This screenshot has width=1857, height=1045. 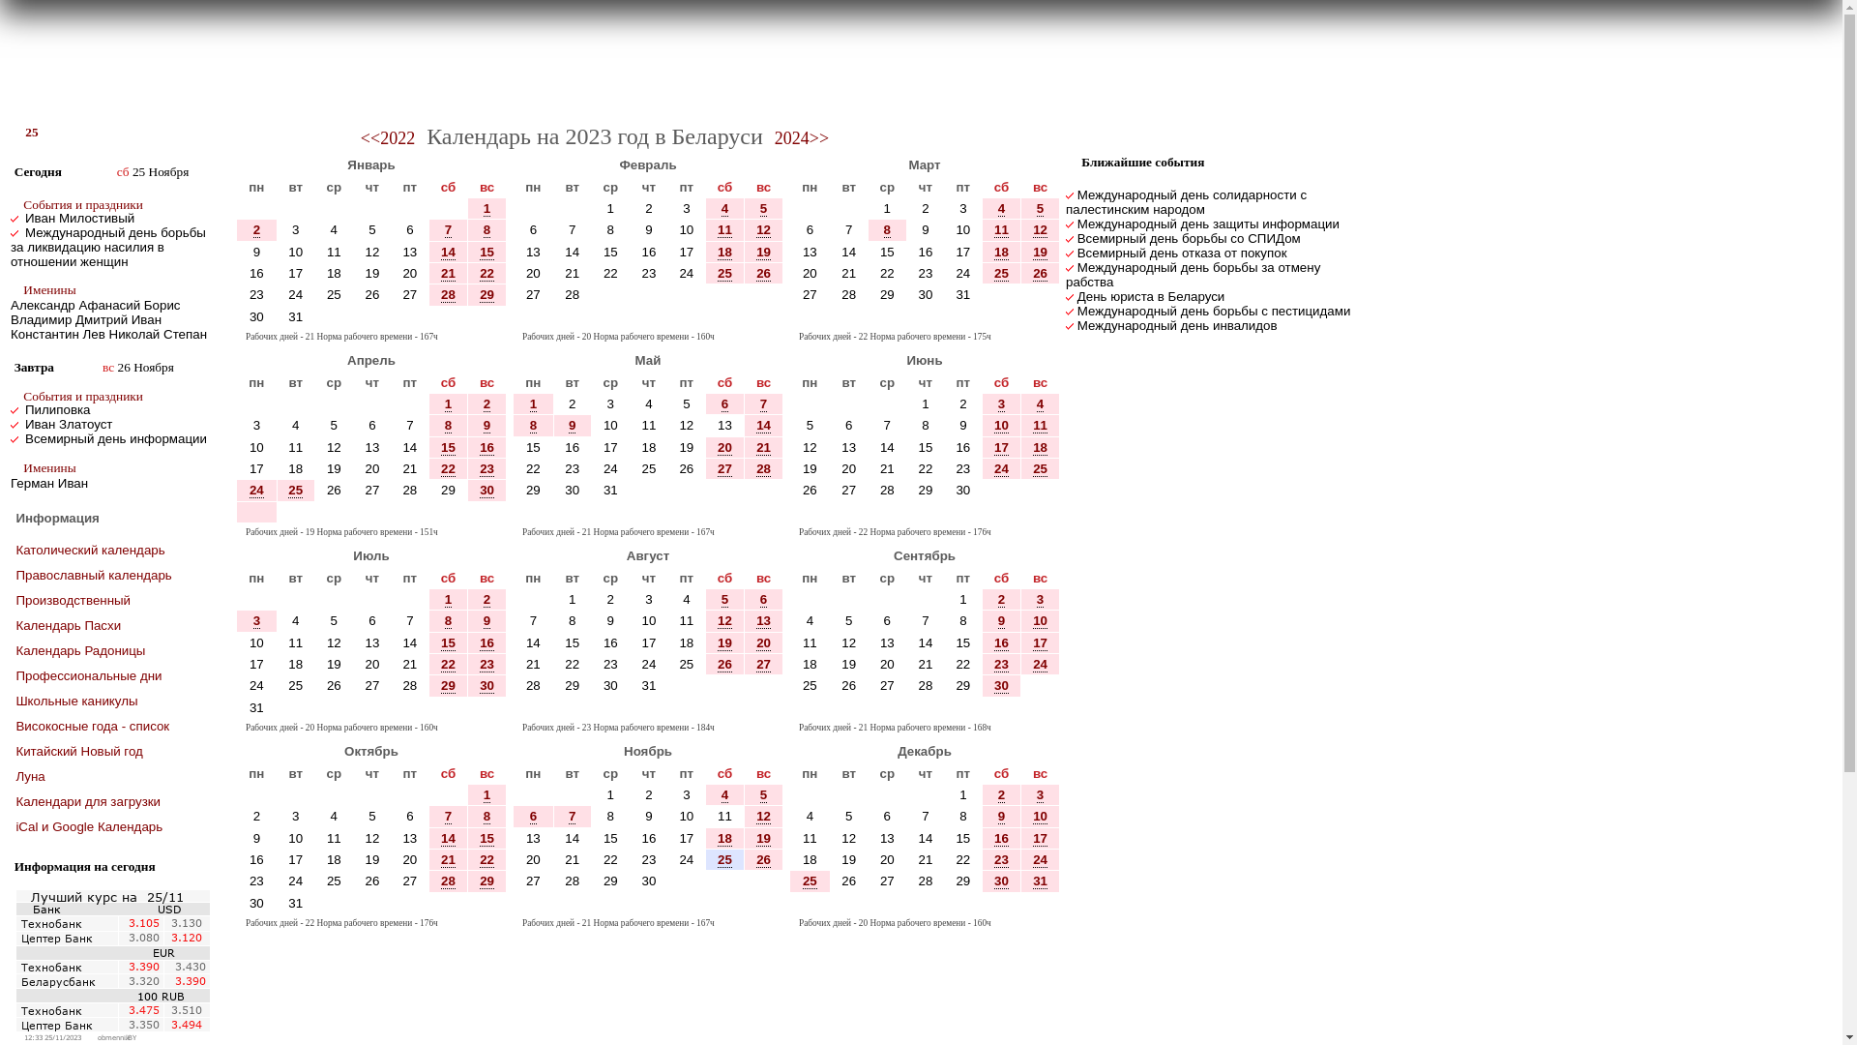 I want to click on  , so click(x=849, y=795).